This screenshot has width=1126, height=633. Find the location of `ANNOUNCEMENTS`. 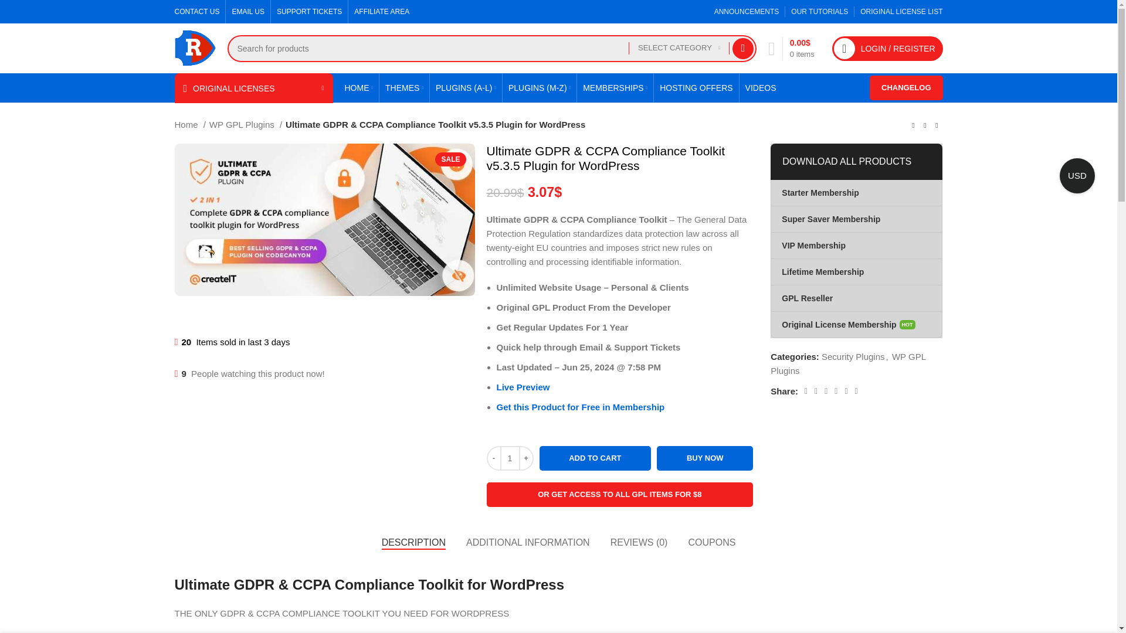

ANNOUNCEMENTS is located at coordinates (746, 12).